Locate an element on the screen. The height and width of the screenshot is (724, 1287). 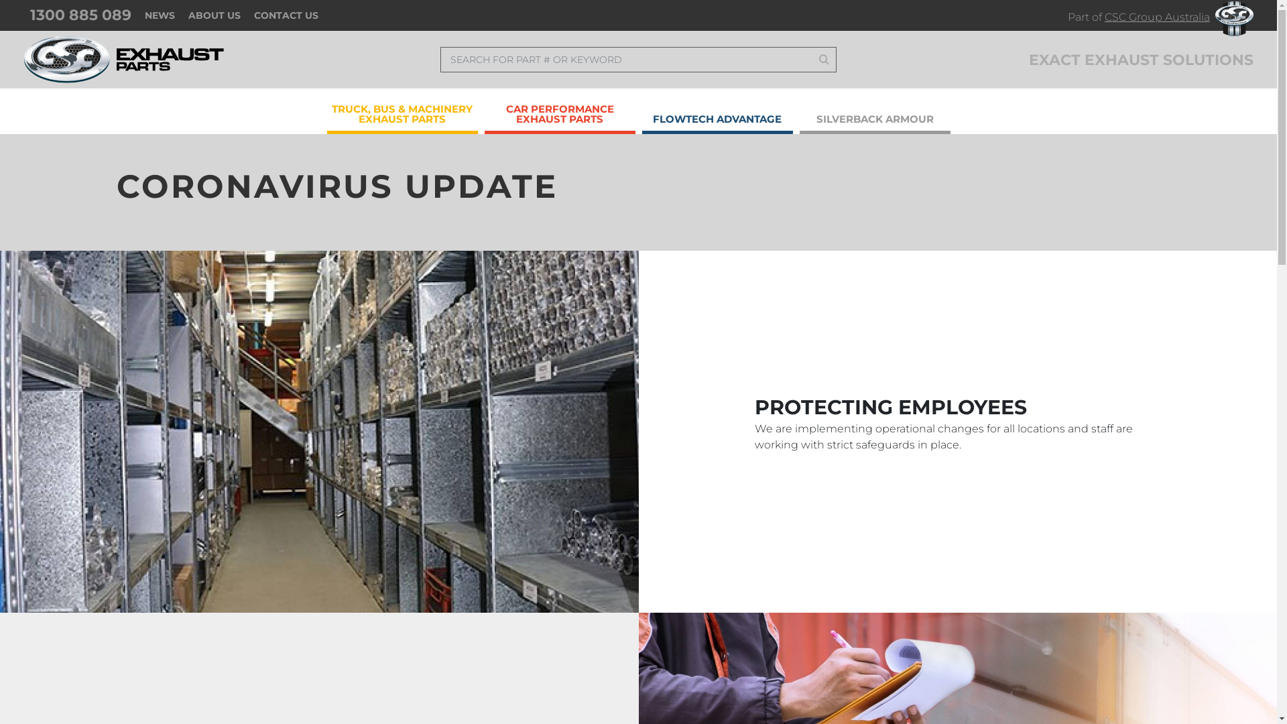
CAR PERFORMANCE EXHAUST PARTS is located at coordinates (559, 110).